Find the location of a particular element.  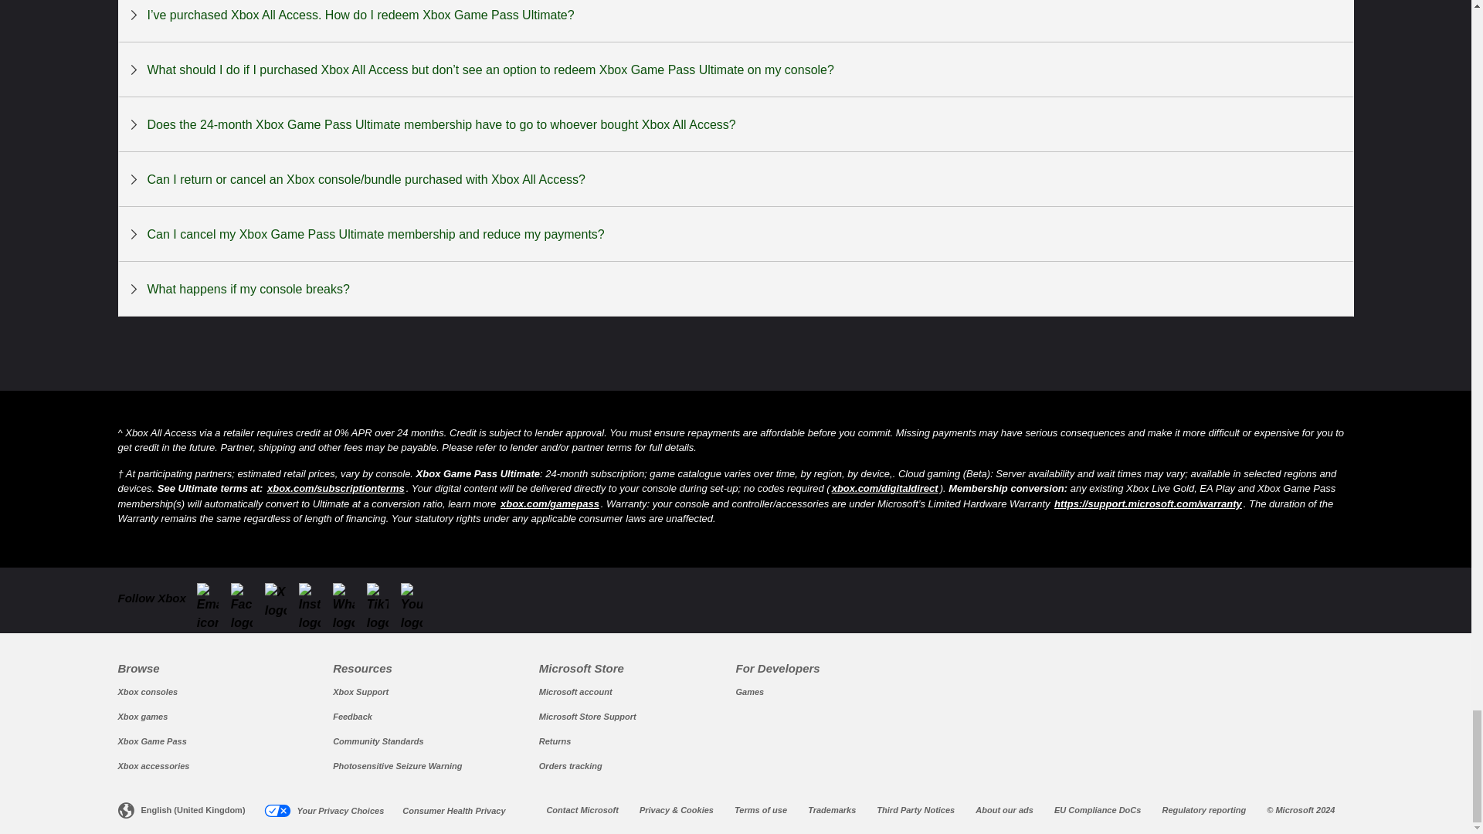

YouTube is located at coordinates (416, 598).